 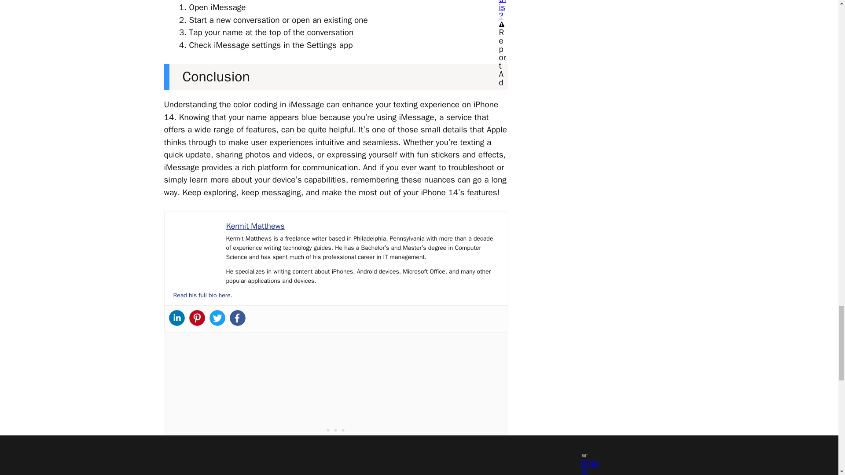 I want to click on Read his full bio here, so click(x=202, y=296).